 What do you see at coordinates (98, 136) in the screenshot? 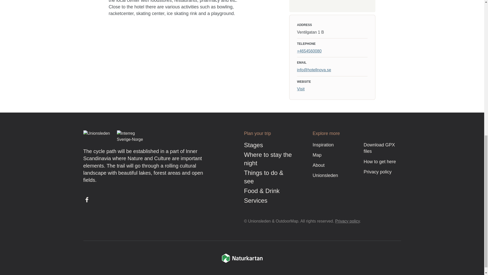
I see `Unionsleden` at bounding box center [98, 136].